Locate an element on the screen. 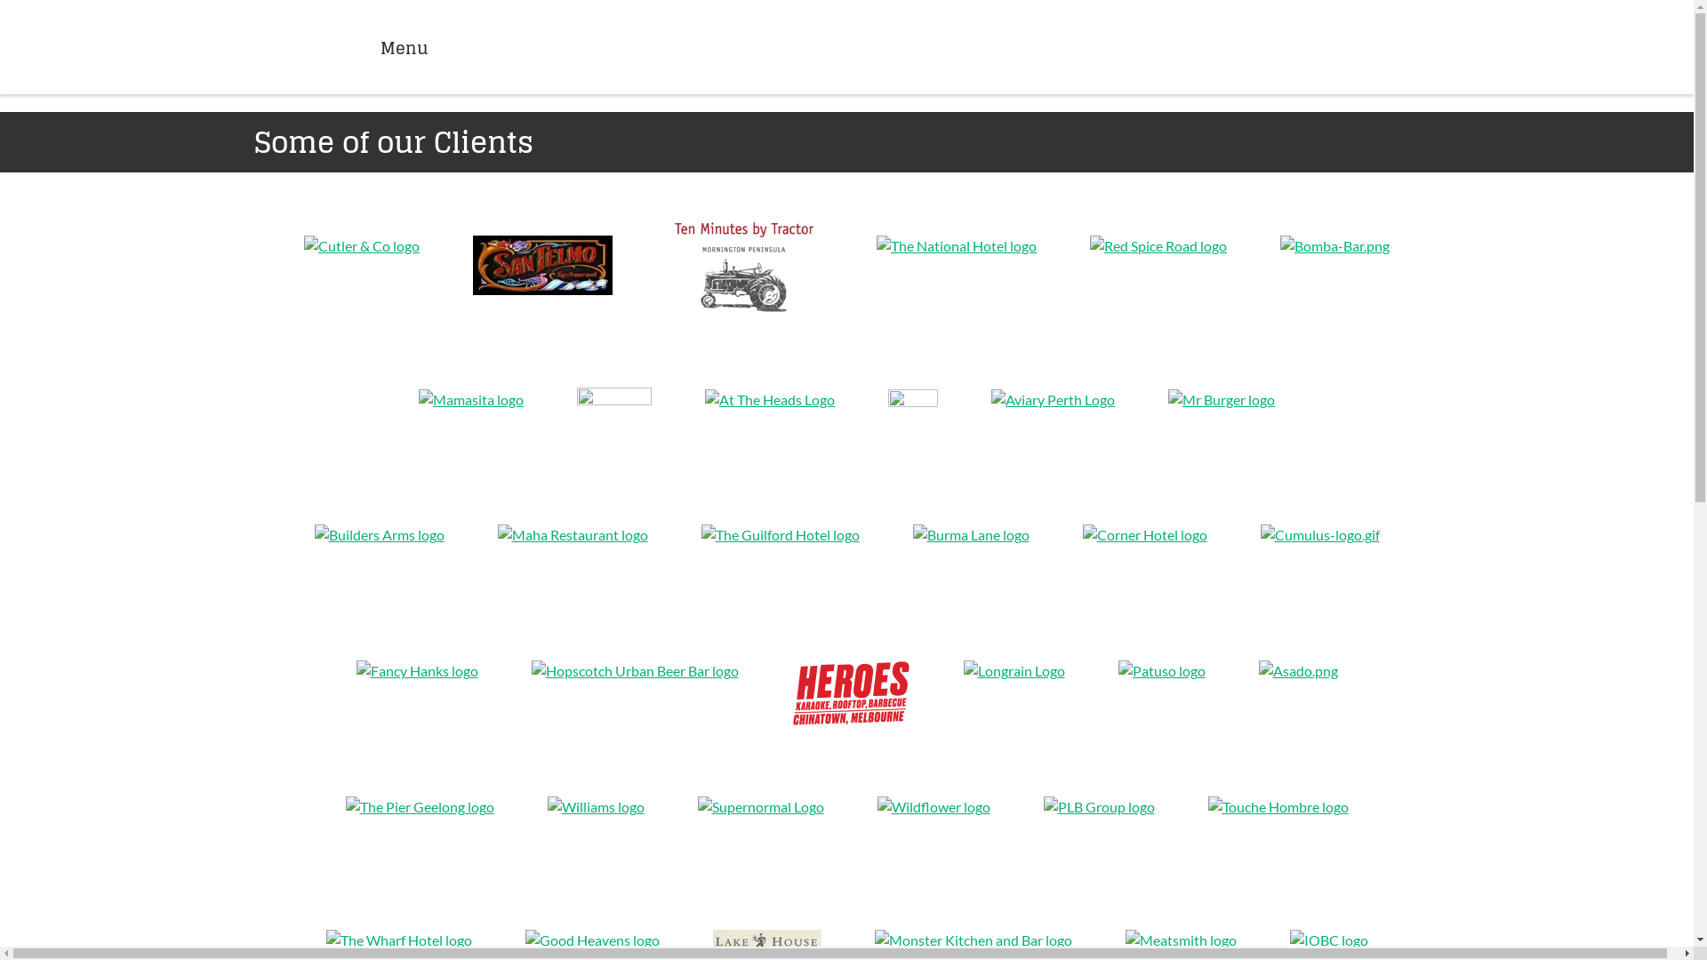 The width and height of the screenshot is (1707, 960). Touche Hombre logo is located at coordinates (1278, 807).